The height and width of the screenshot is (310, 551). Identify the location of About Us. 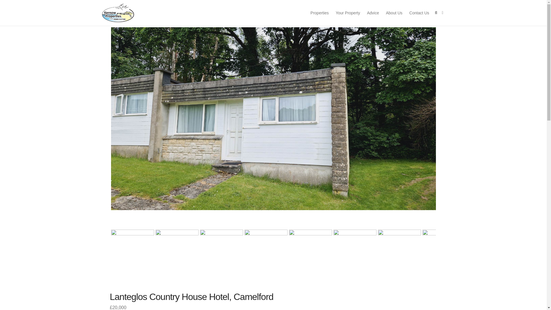
(394, 13).